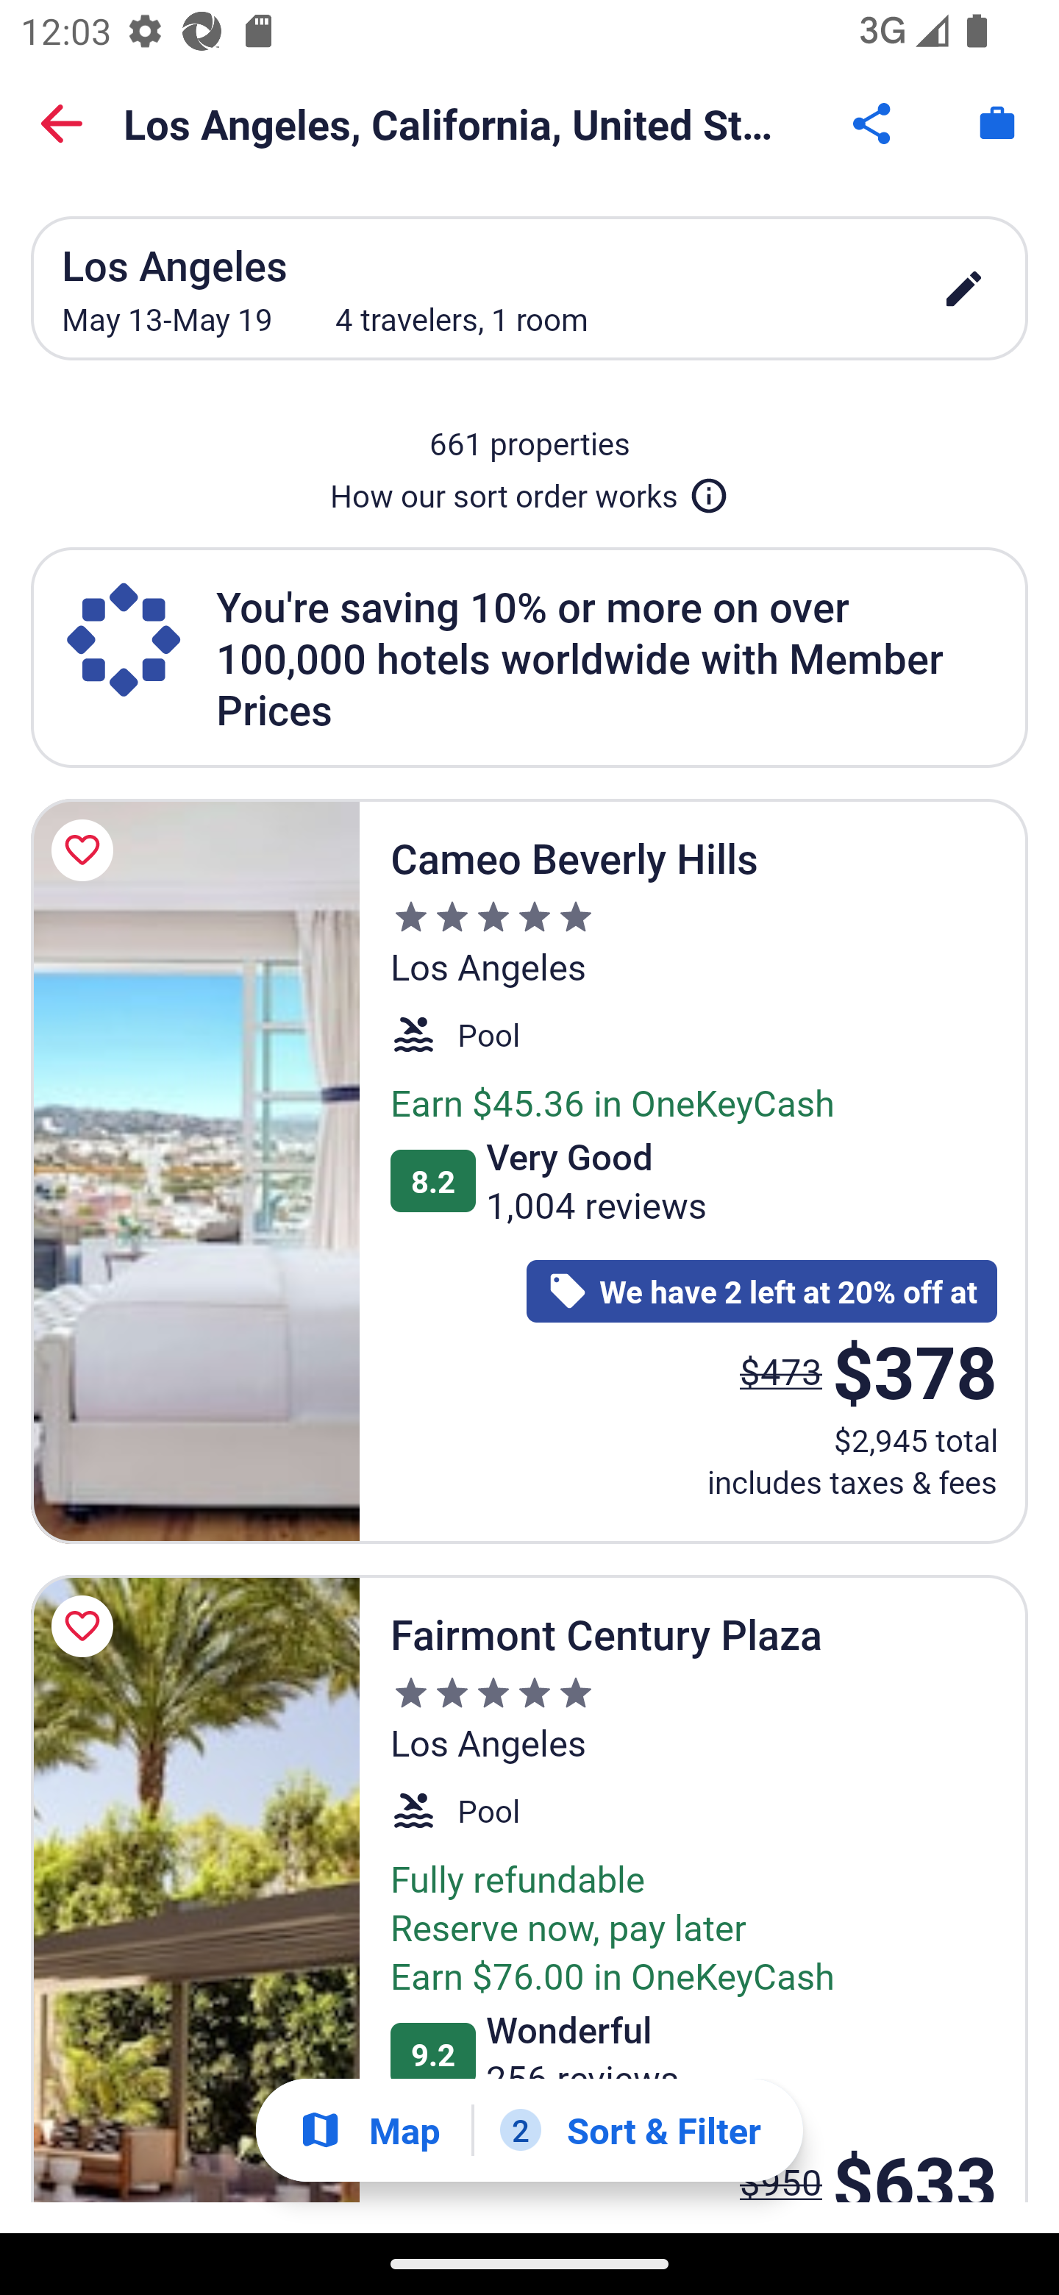 The width and height of the screenshot is (1059, 2295). Describe the element at coordinates (87, 1627) in the screenshot. I see `Save Fairmont Century Plaza to a trip` at that location.